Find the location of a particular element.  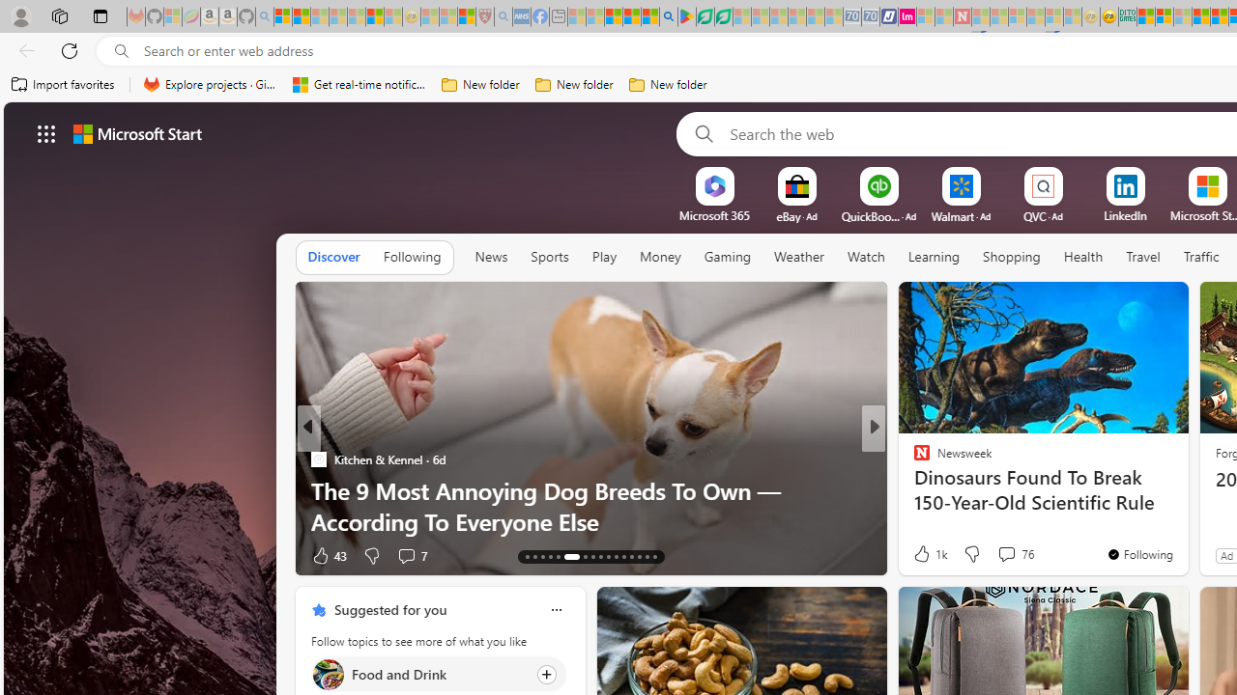

AutomationID: tab-37 is located at coordinates (638, 556).